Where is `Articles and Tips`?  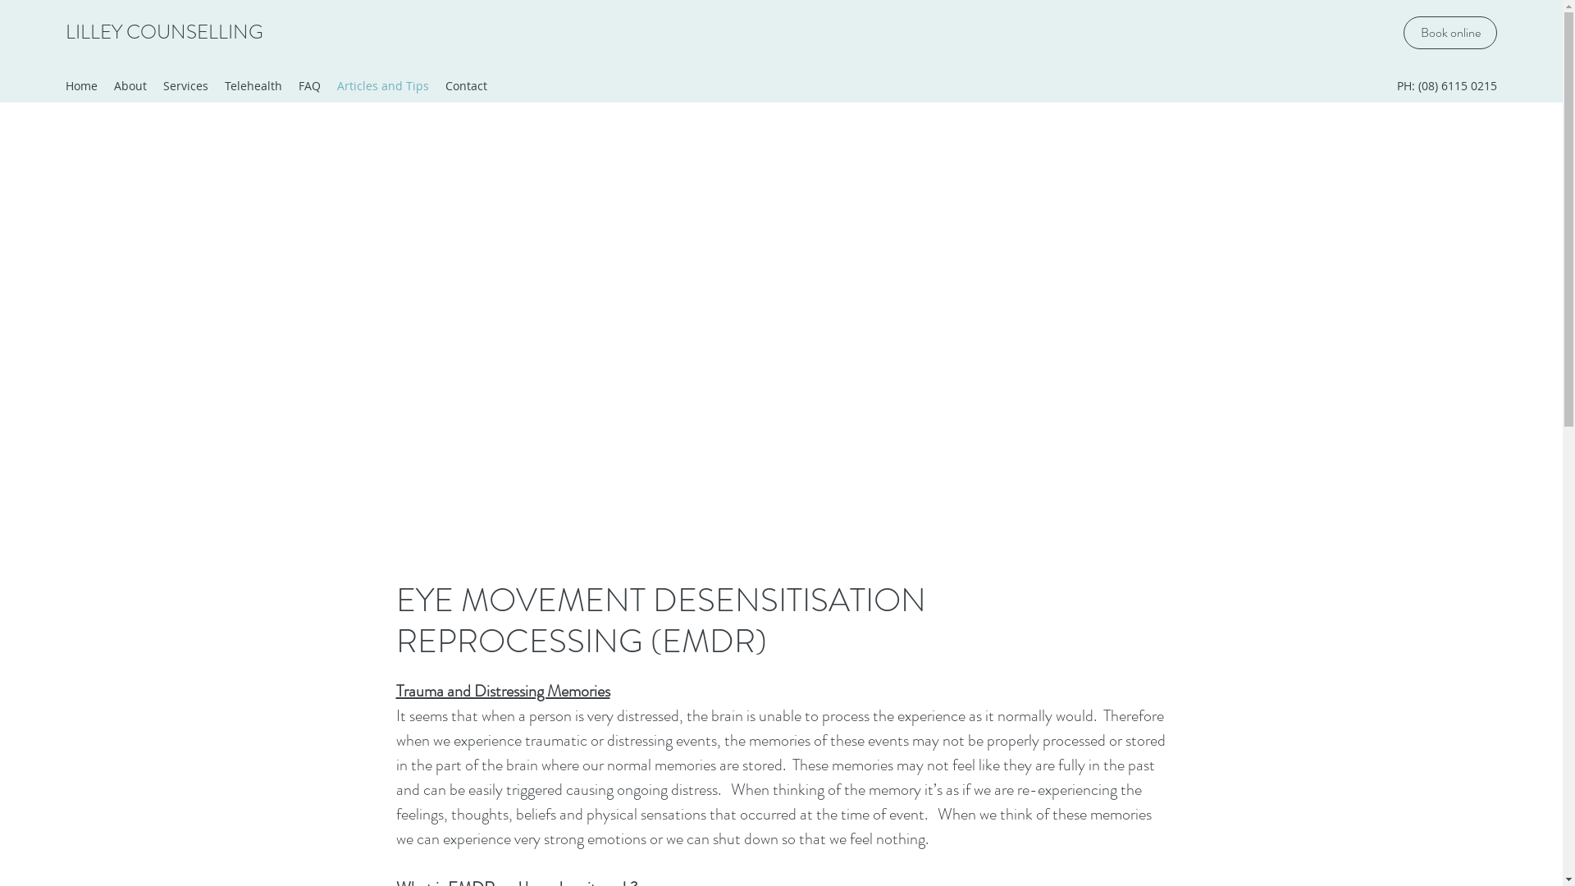
Articles and Tips is located at coordinates (383, 86).